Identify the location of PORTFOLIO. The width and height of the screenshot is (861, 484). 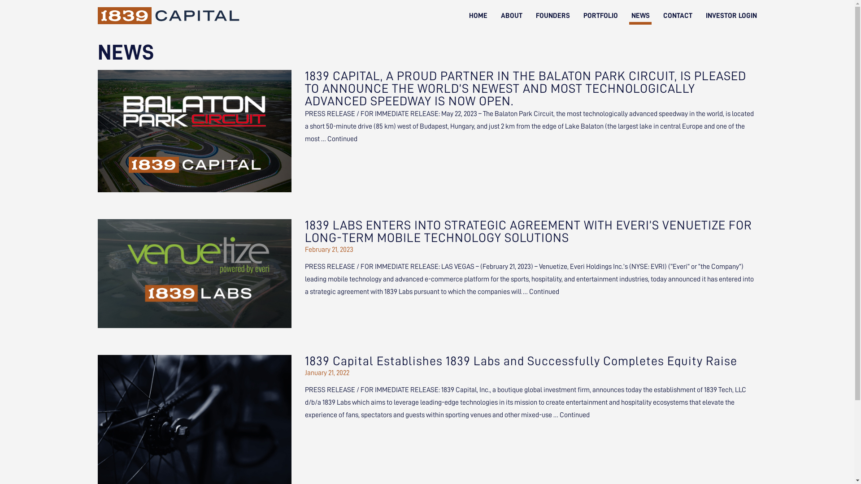
(600, 16).